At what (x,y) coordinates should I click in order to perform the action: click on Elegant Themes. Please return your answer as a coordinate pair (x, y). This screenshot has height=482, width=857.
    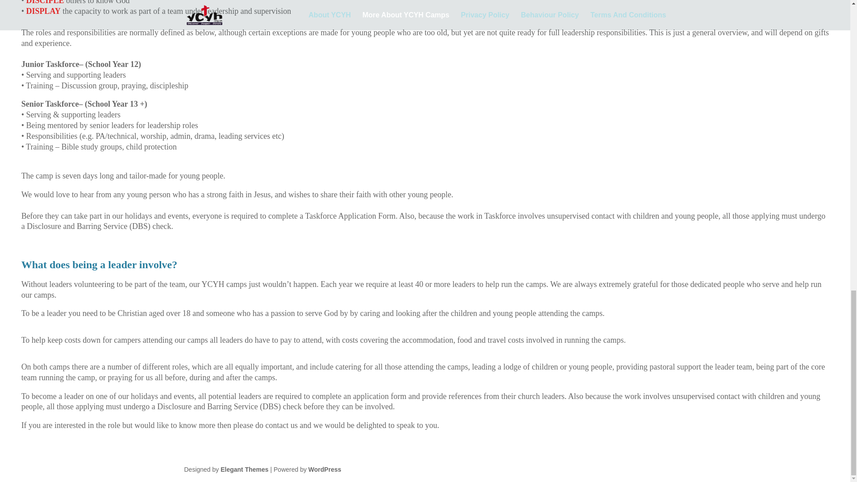
    Looking at the image, I should click on (244, 470).